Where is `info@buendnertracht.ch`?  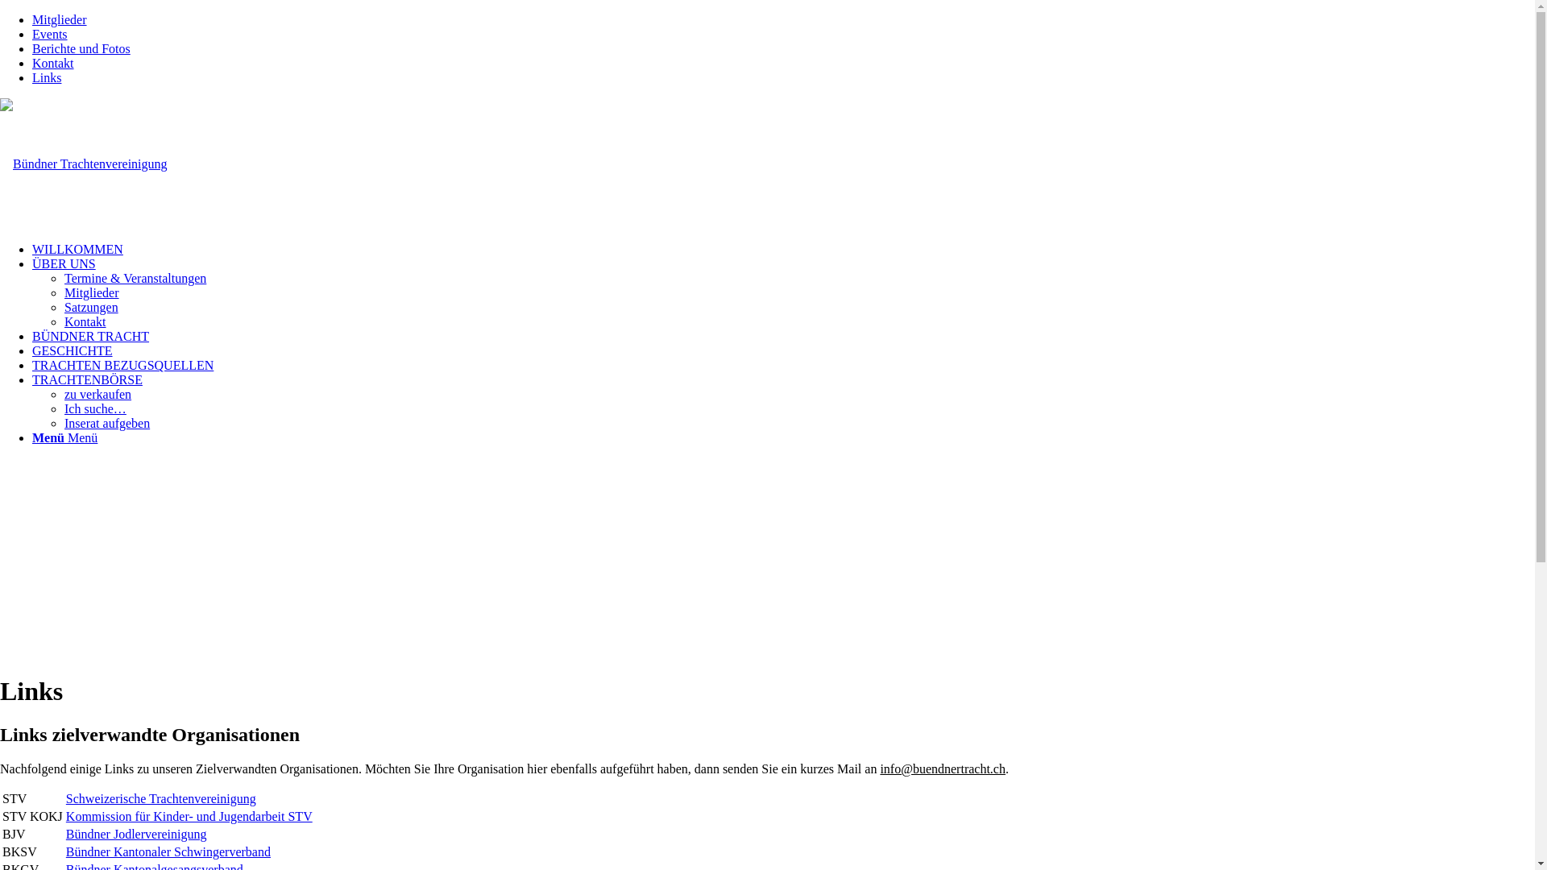 info@buendnertracht.ch is located at coordinates (943, 768).